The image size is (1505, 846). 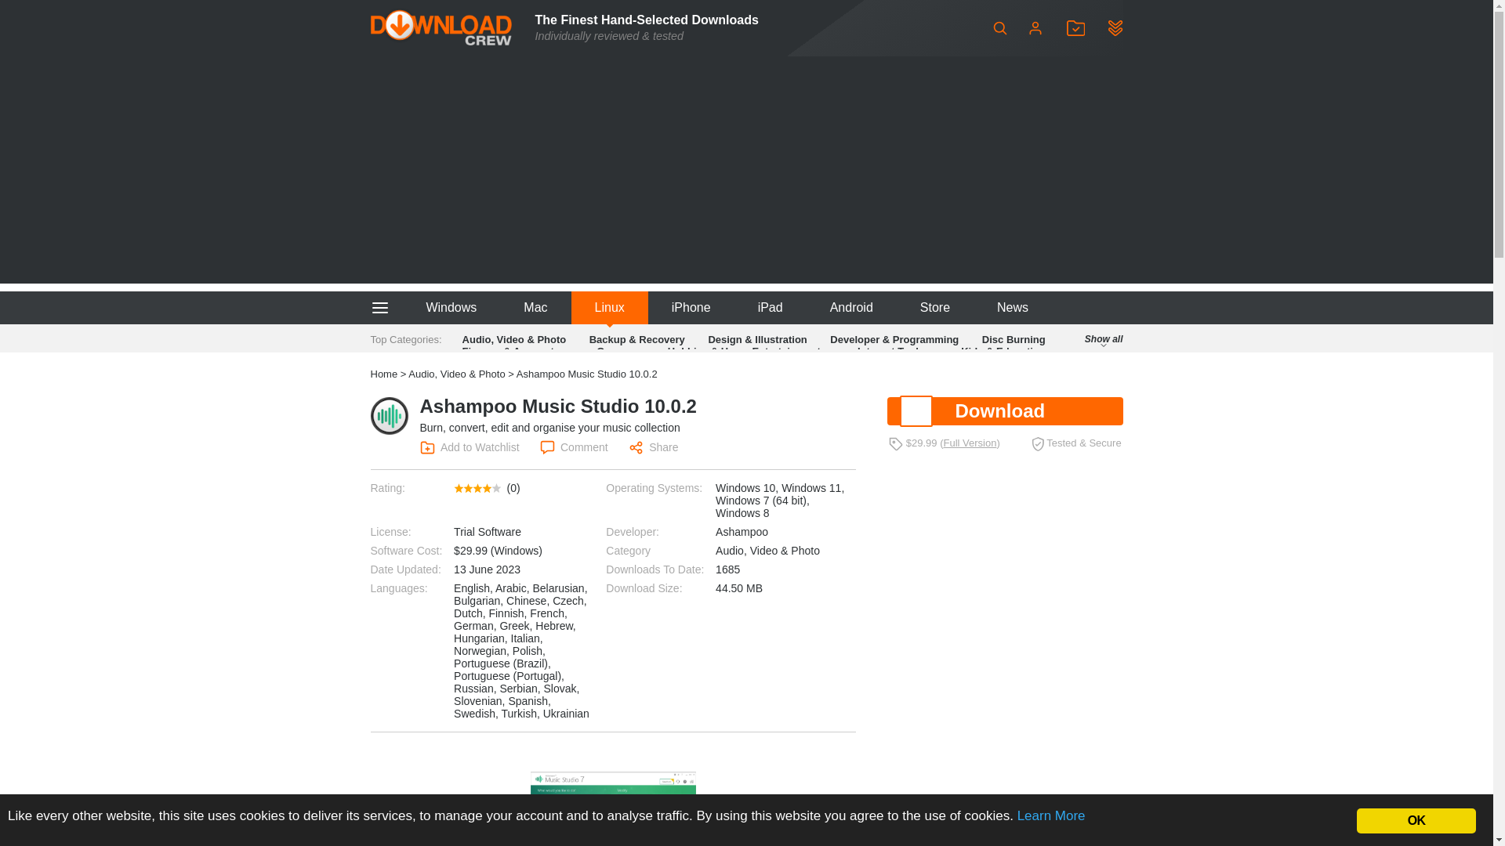 What do you see at coordinates (613, 351) in the screenshot?
I see `Games` at bounding box center [613, 351].